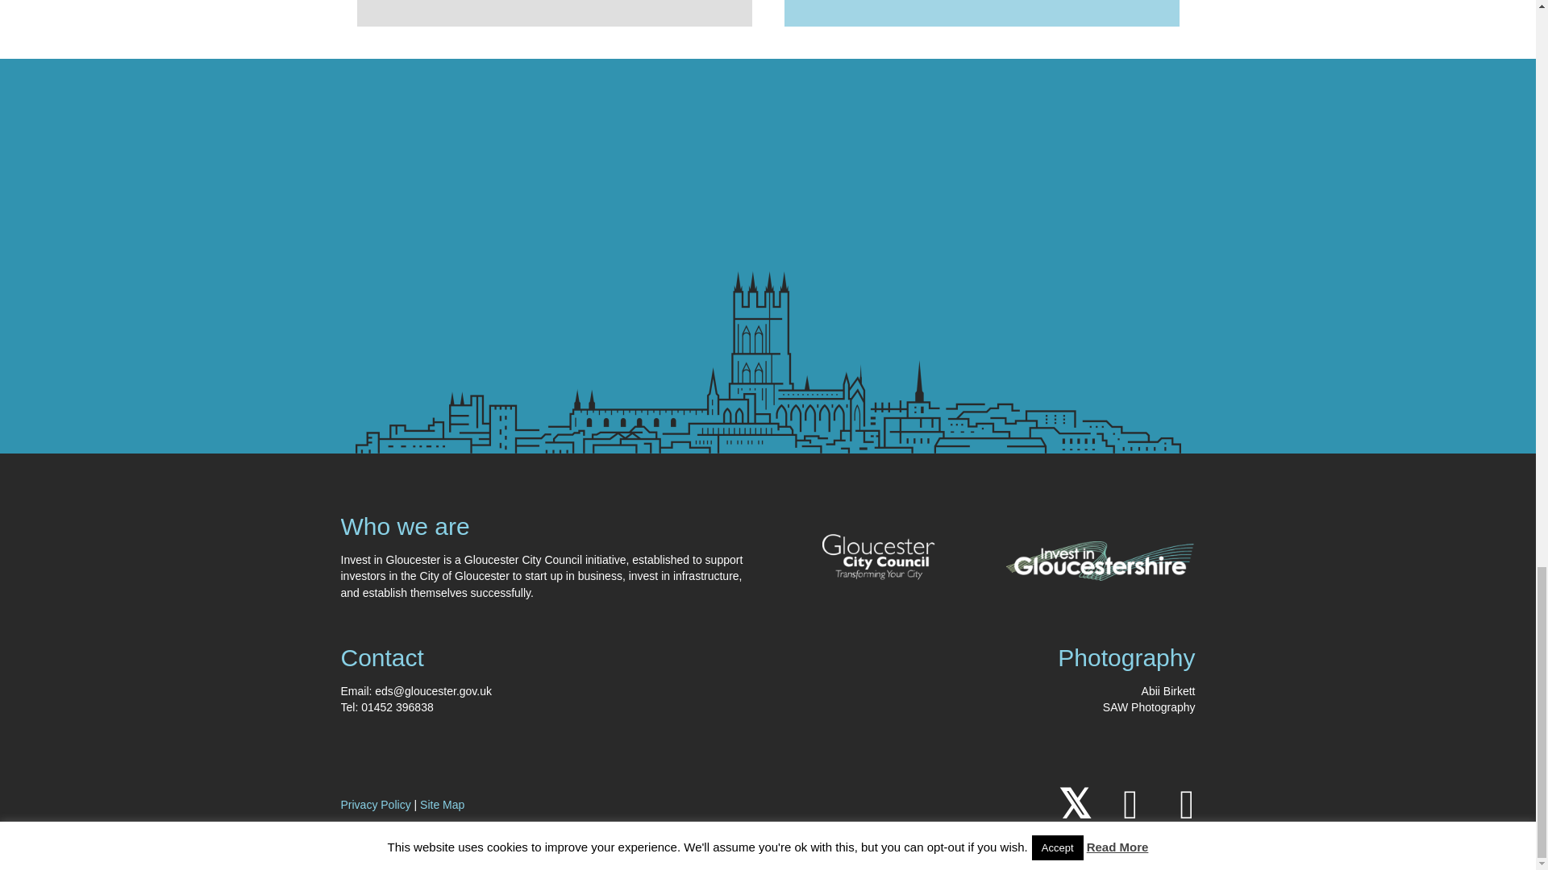 The image size is (1548, 870). What do you see at coordinates (397, 707) in the screenshot?
I see `01452 396838` at bounding box center [397, 707].